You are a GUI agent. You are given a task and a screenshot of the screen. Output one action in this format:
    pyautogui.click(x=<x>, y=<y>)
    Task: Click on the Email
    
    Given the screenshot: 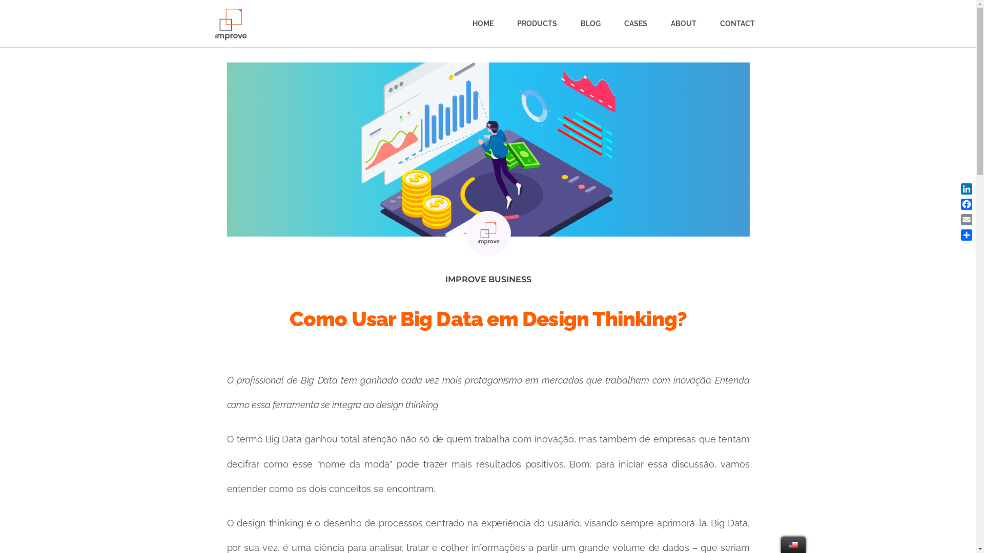 What is the action you would take?
    pyautogui.click(x=967, y=220)
    